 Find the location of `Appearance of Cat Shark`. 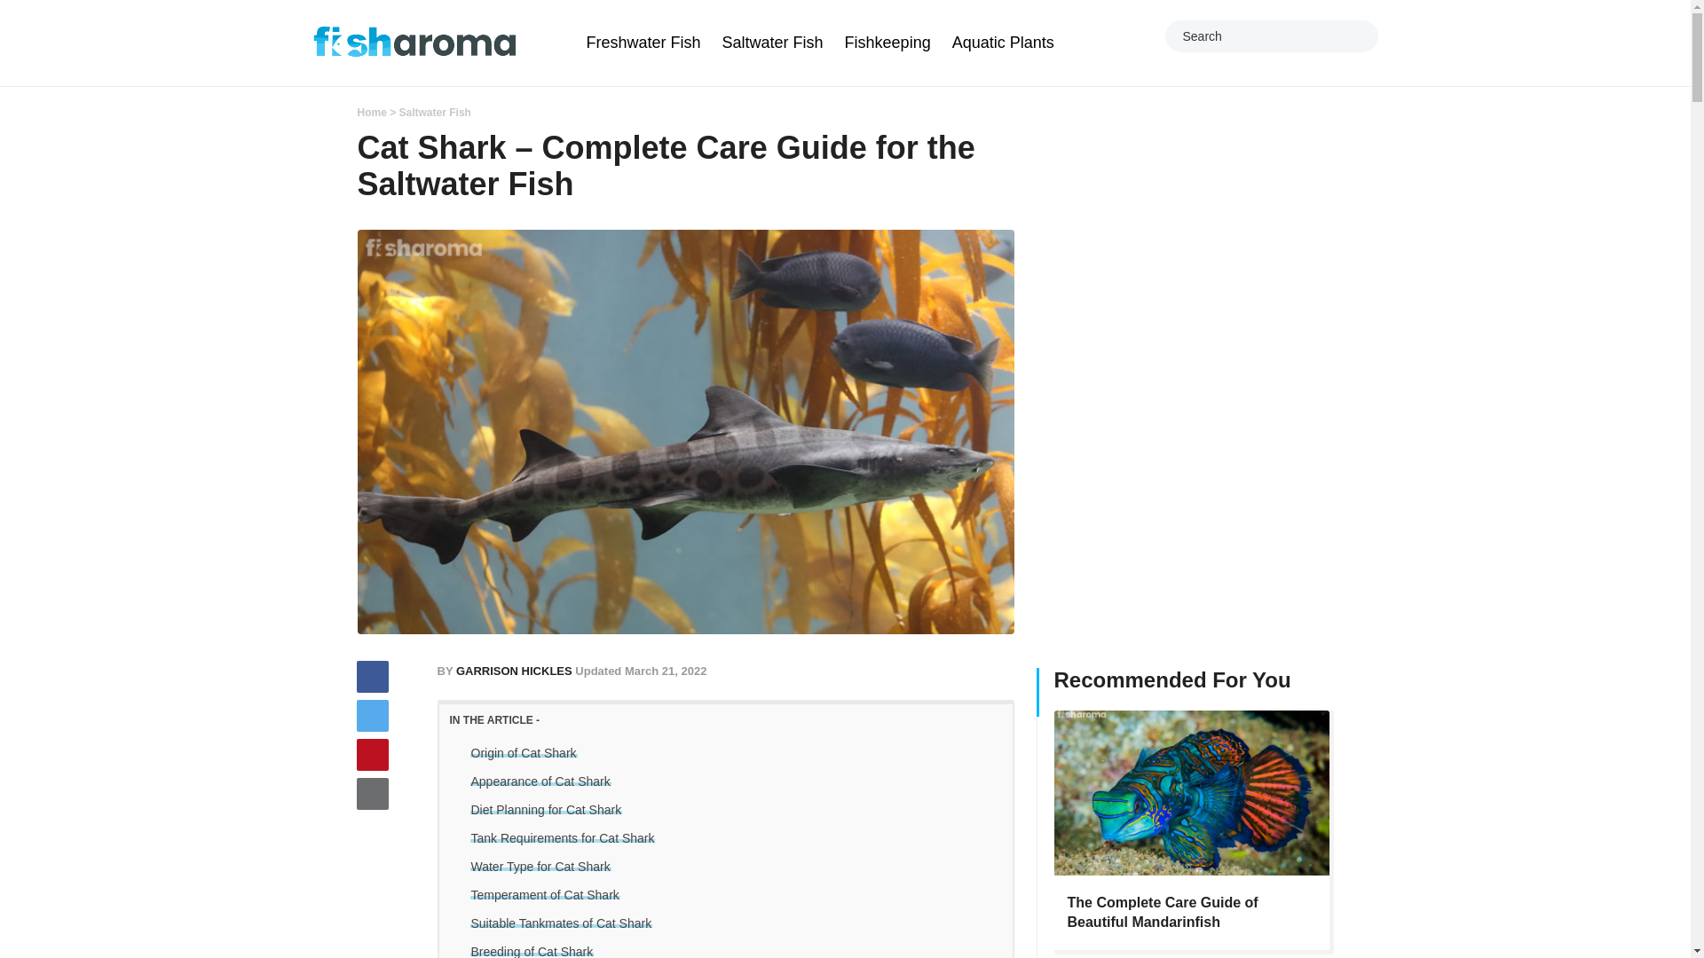

Appearance of Cat Shark is located at coordinates (540, 784).